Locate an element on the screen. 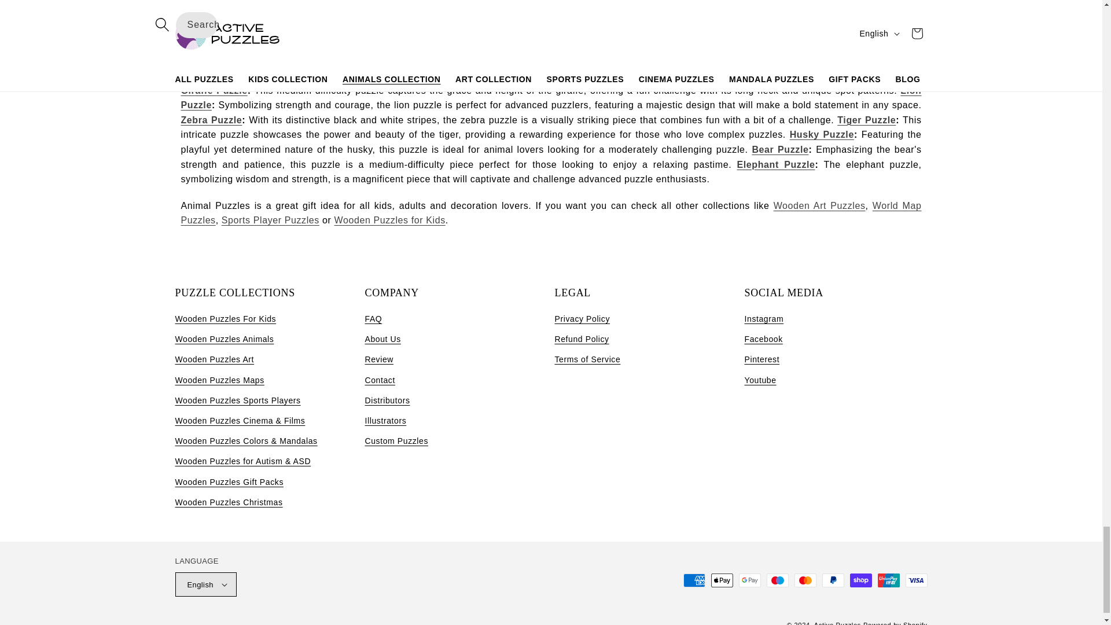 The width and height of the screenshot is (1111, 625). How to glue and frame a puzzle is located at coordinates (689, 49).